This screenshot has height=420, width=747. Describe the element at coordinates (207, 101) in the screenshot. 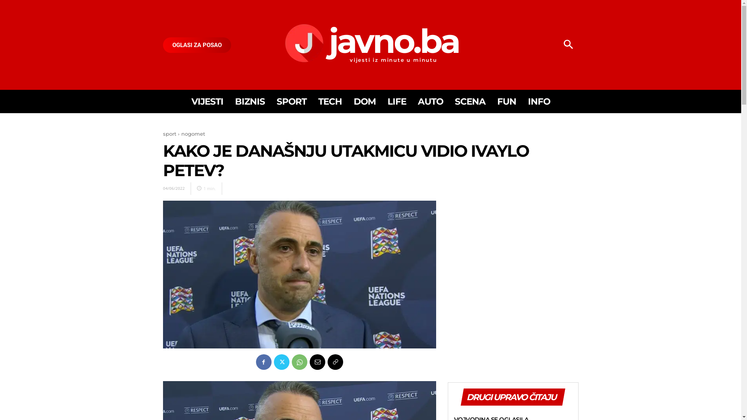

I see `VIJESTI` at that location.